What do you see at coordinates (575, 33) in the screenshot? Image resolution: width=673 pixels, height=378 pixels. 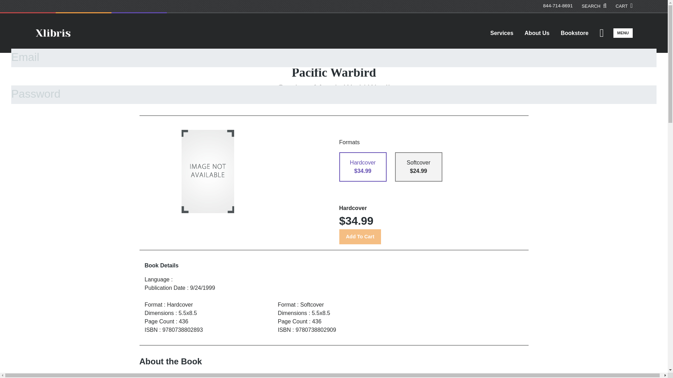 I see `Bookstore` at bounding box center [575, 33].